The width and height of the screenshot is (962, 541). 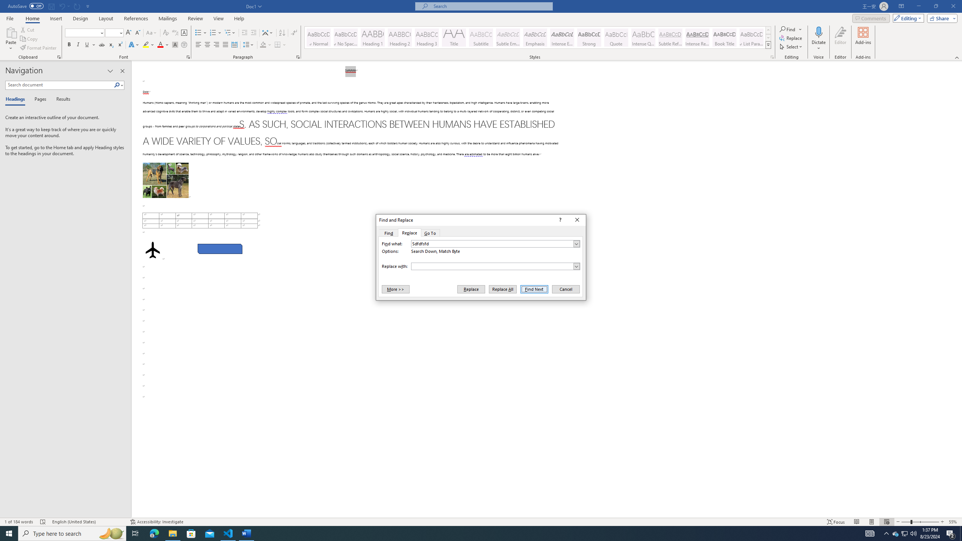 I want to click on Cancel, so click(x=565, y=289).